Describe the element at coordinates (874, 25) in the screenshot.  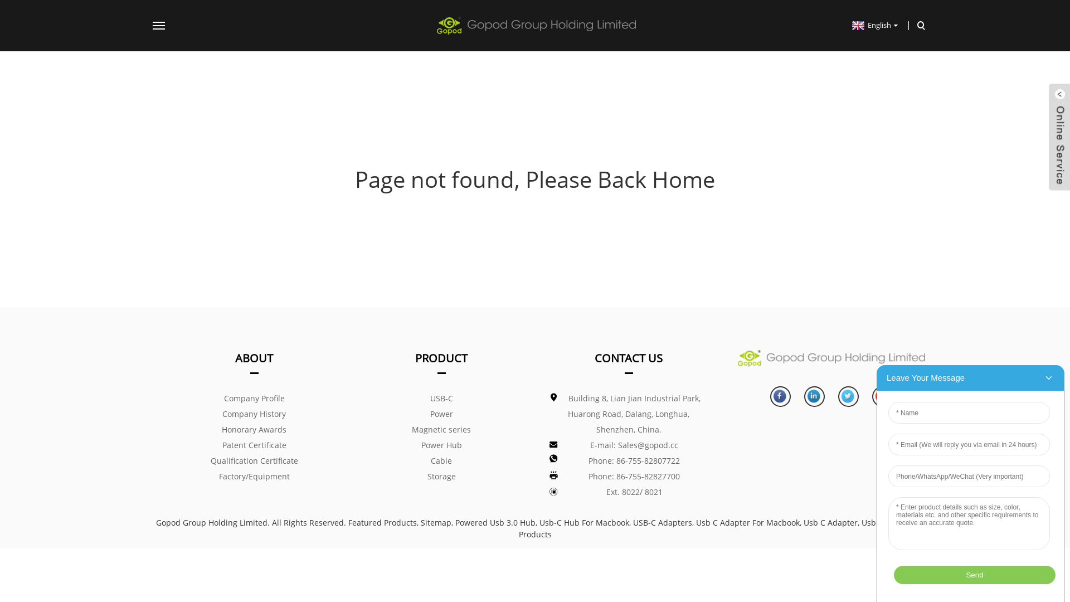
I see `English` at that location.